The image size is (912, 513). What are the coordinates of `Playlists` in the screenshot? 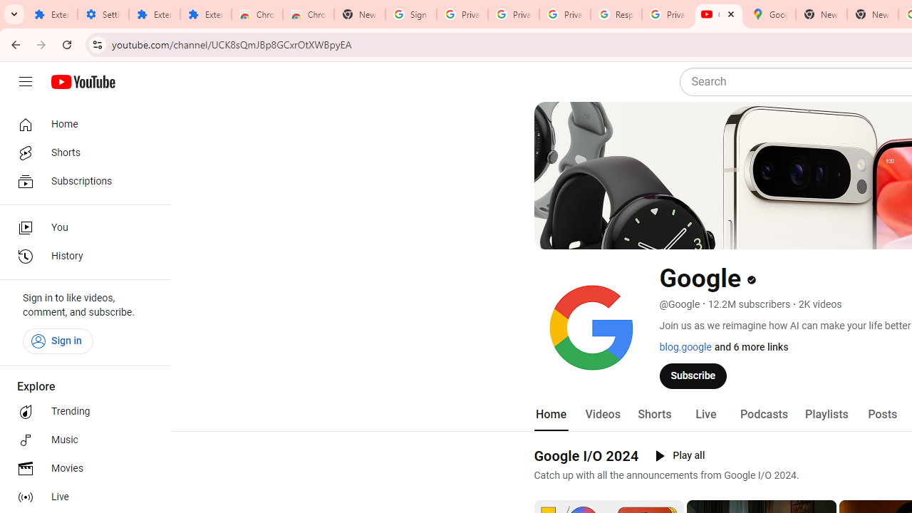 It's located at (826, 415).